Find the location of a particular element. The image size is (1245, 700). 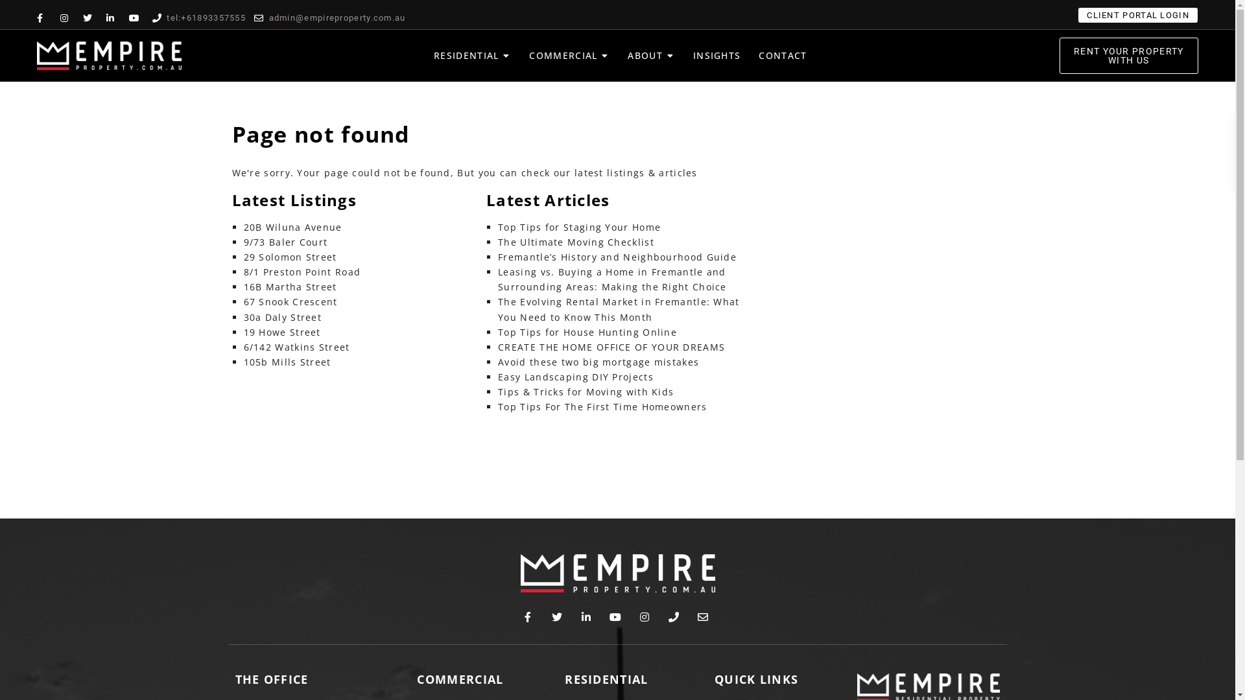

CONTACT is located at coordinates (783, 56).